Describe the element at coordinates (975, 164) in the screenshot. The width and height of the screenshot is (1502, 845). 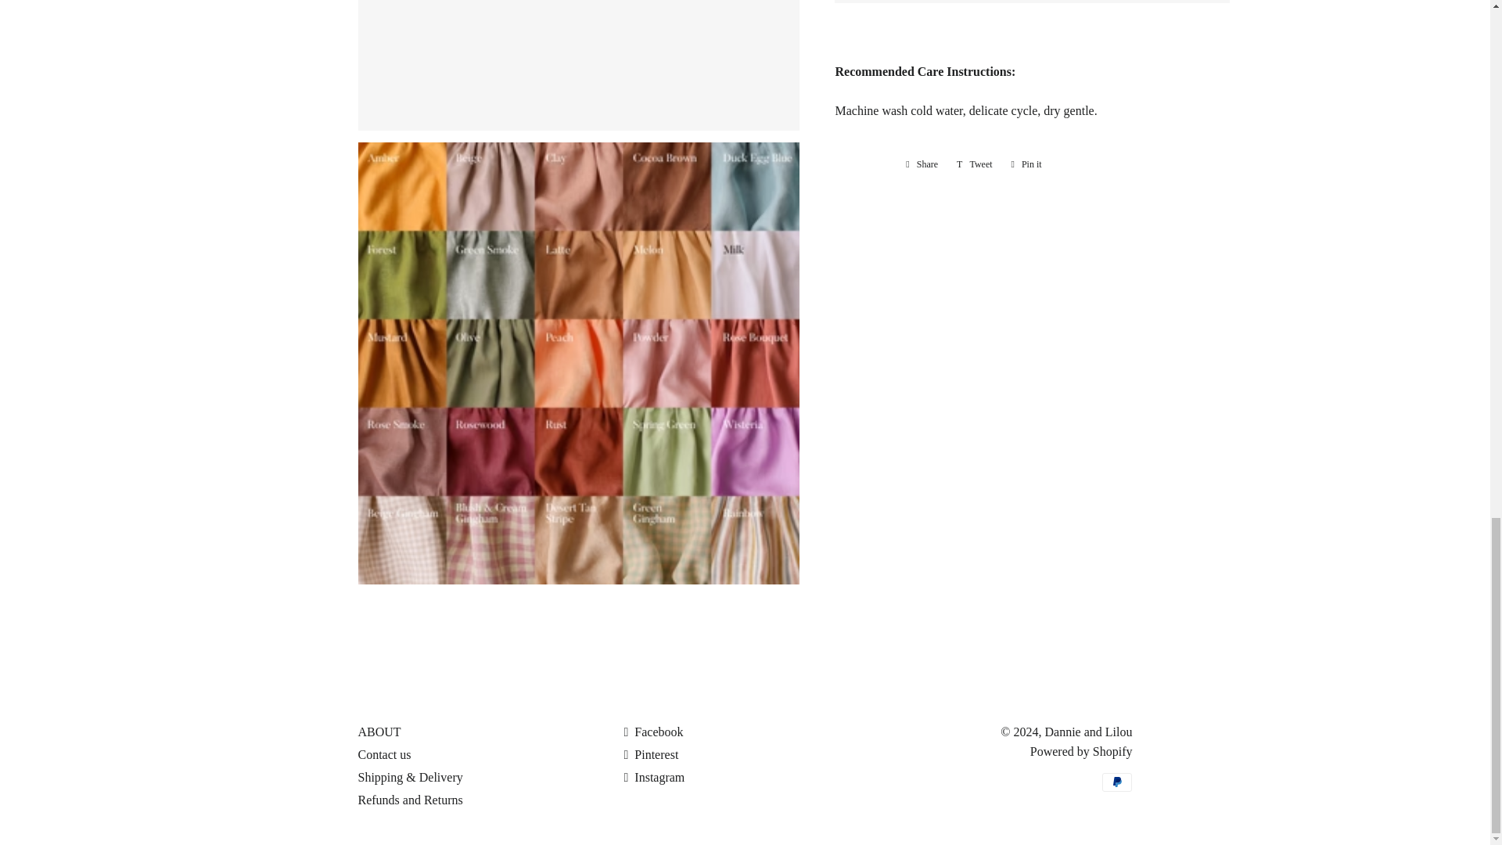
I see `Tweet on Twitter` at that location.